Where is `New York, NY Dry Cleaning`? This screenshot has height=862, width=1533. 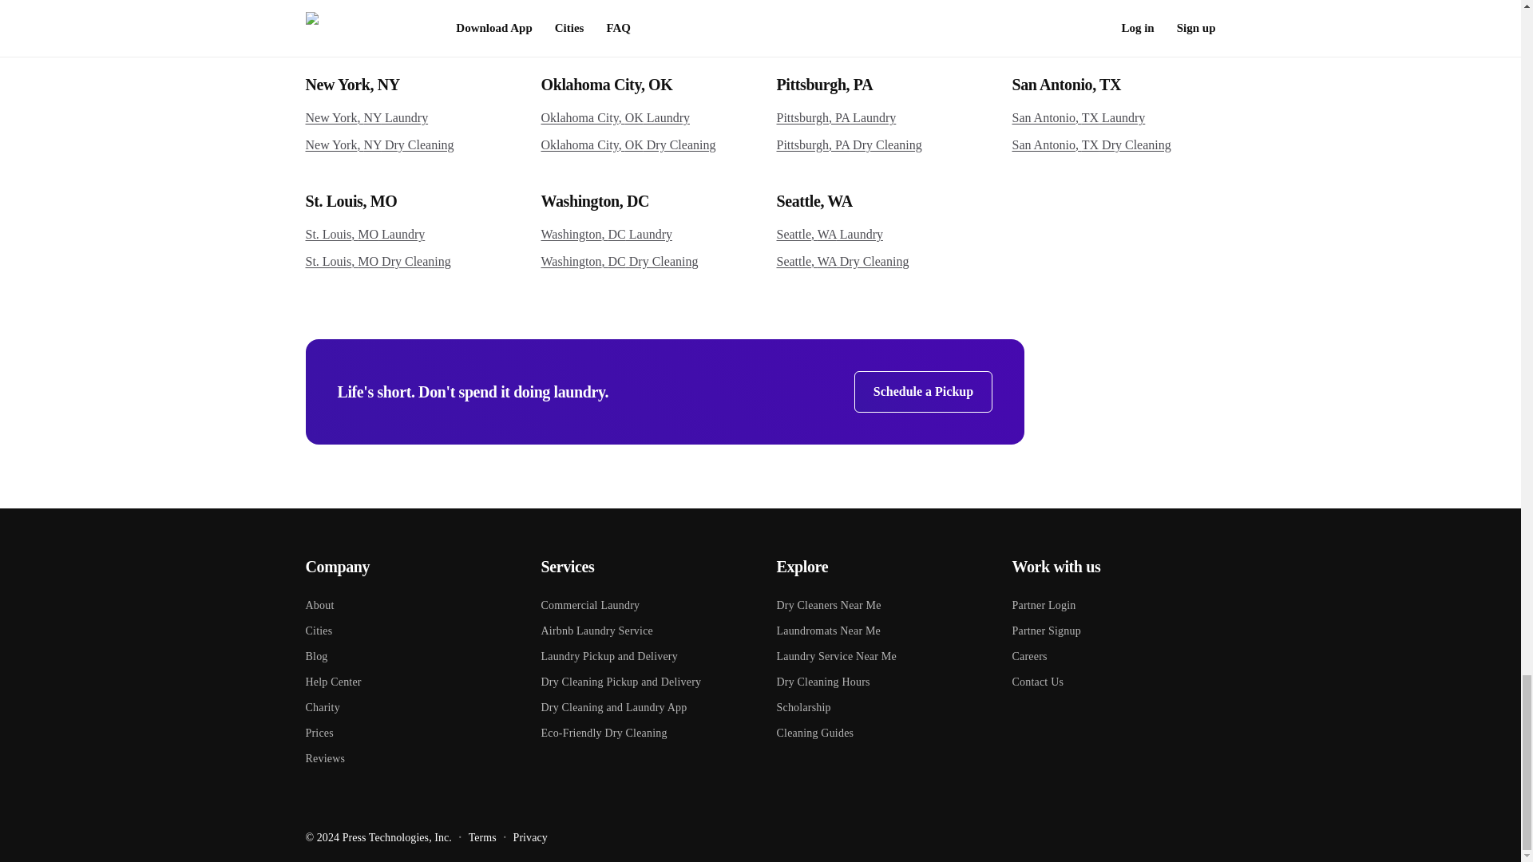
New York, NY Dry Cleaning is located at coordinates (407, 145).